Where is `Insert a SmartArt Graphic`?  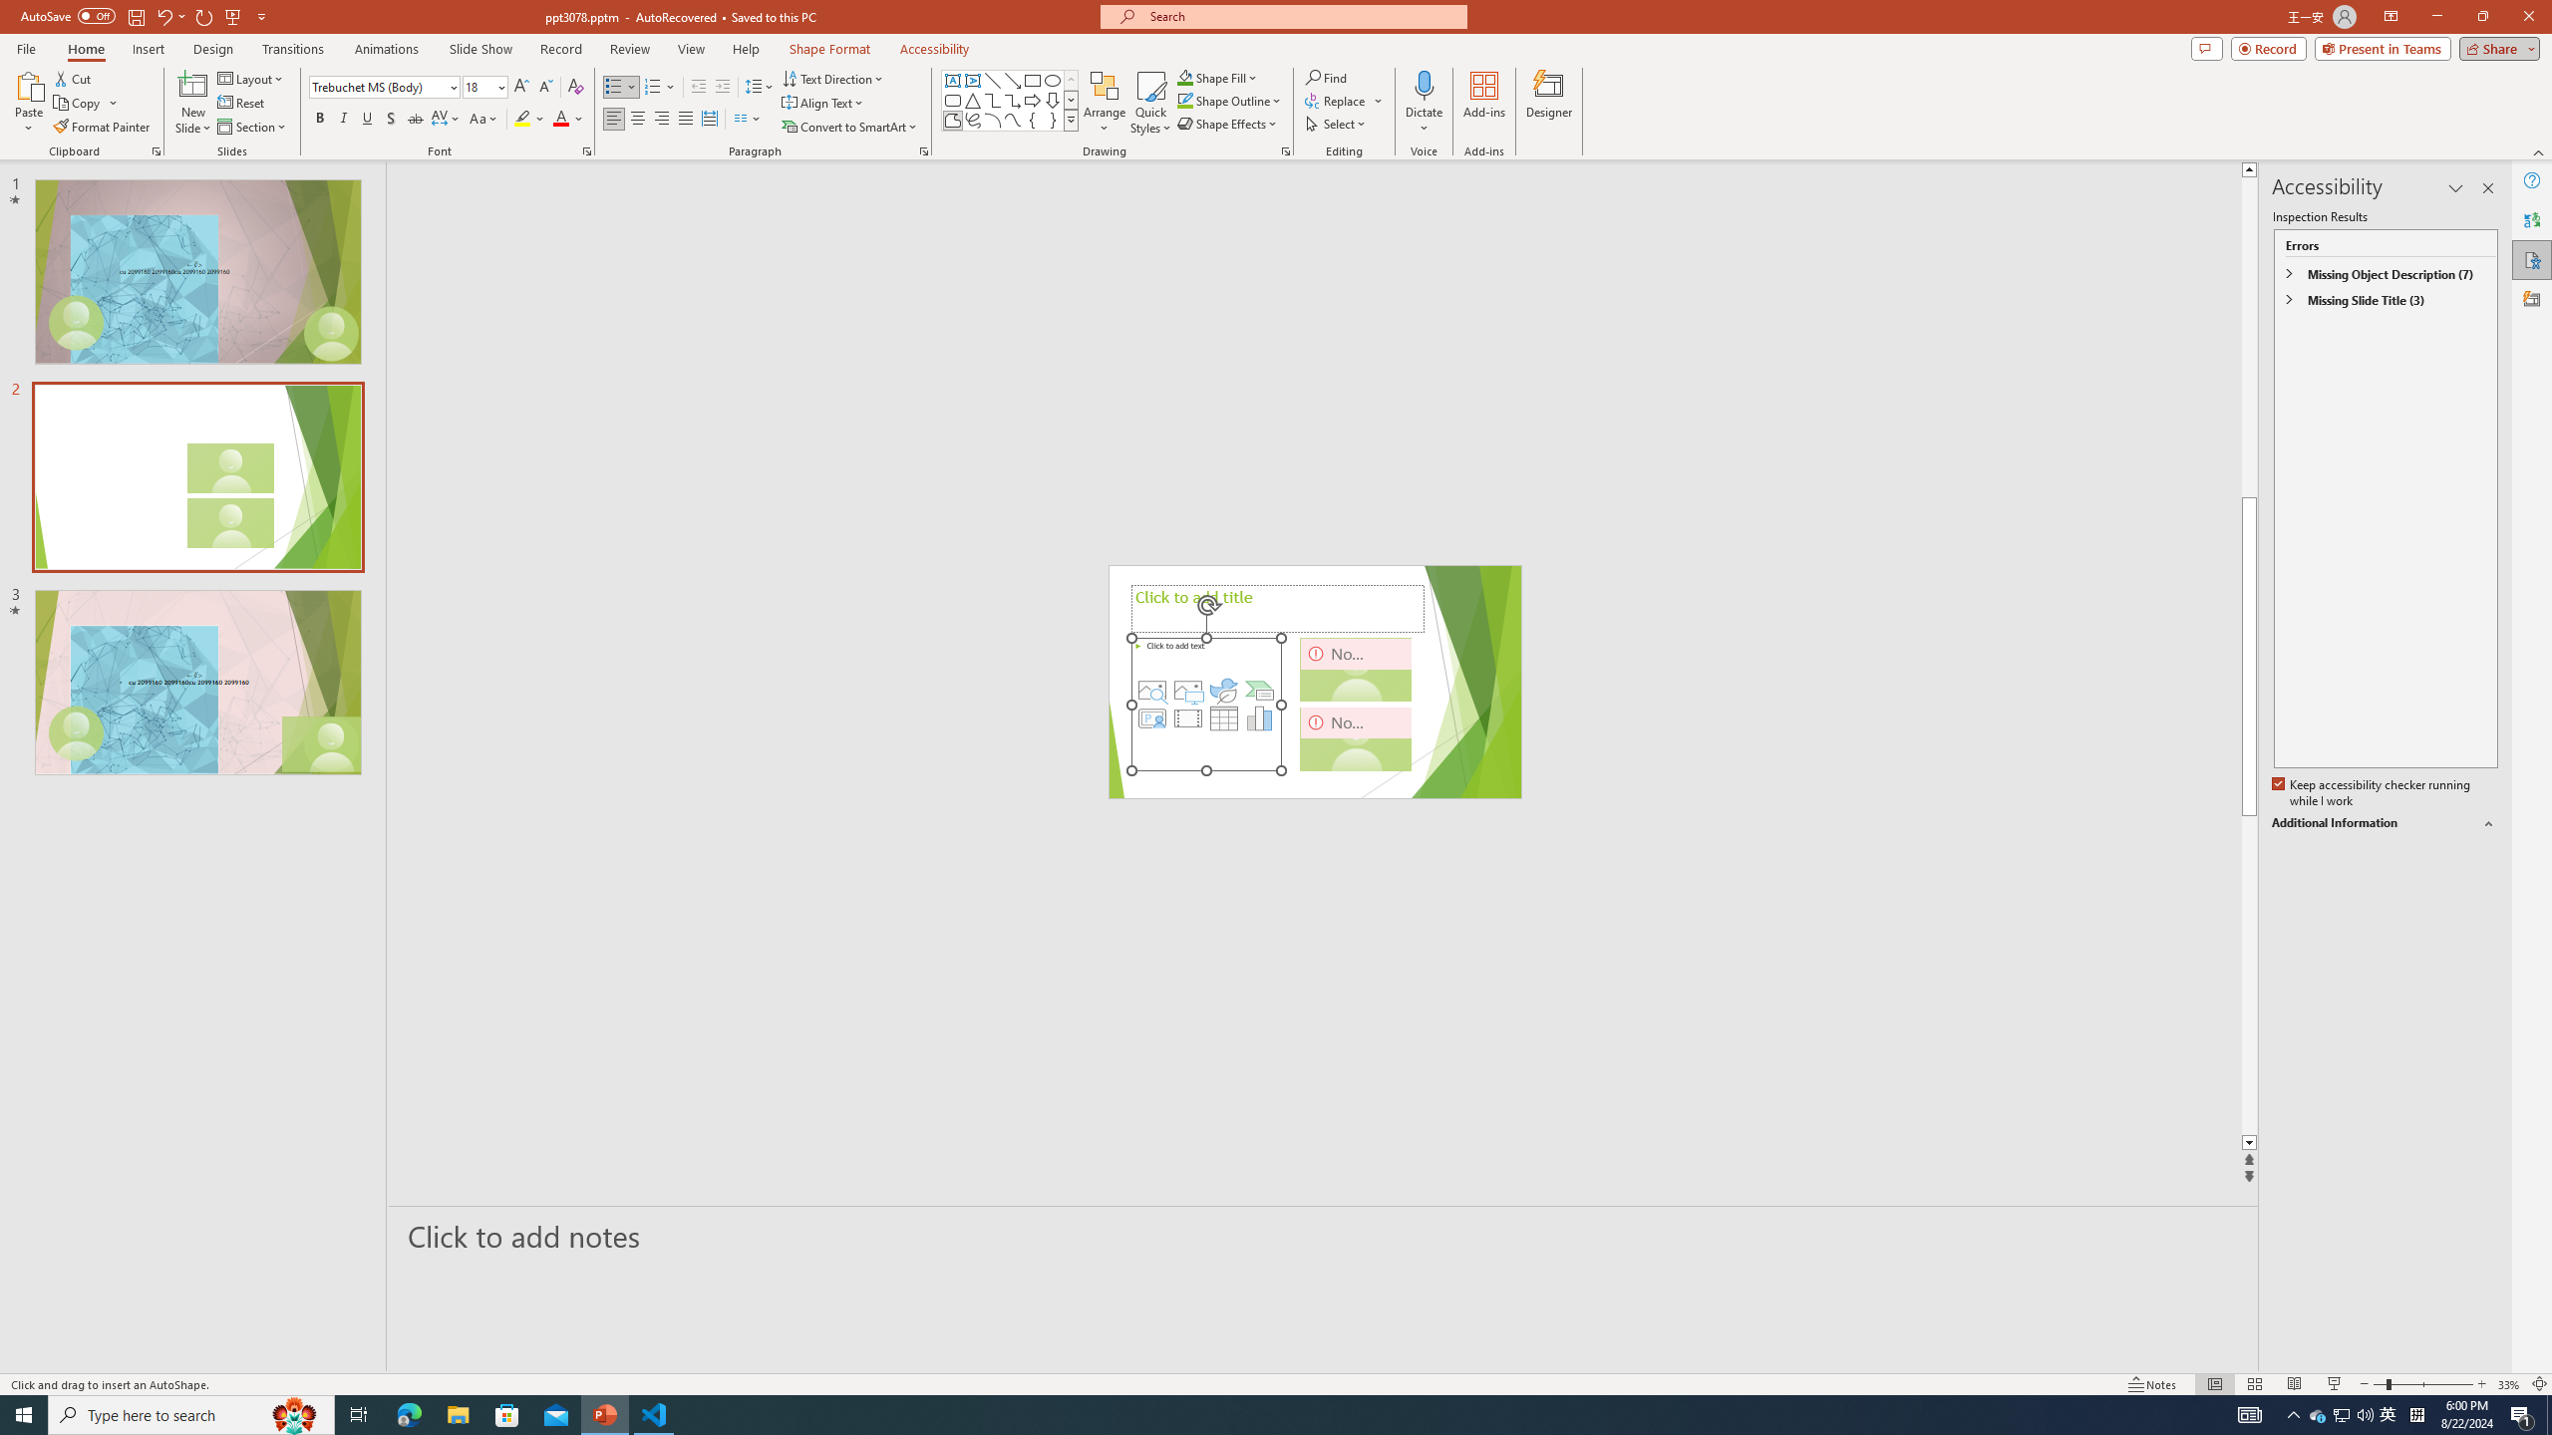 Insert a SmartArt Graphic is located at coordinates (1260, 691).